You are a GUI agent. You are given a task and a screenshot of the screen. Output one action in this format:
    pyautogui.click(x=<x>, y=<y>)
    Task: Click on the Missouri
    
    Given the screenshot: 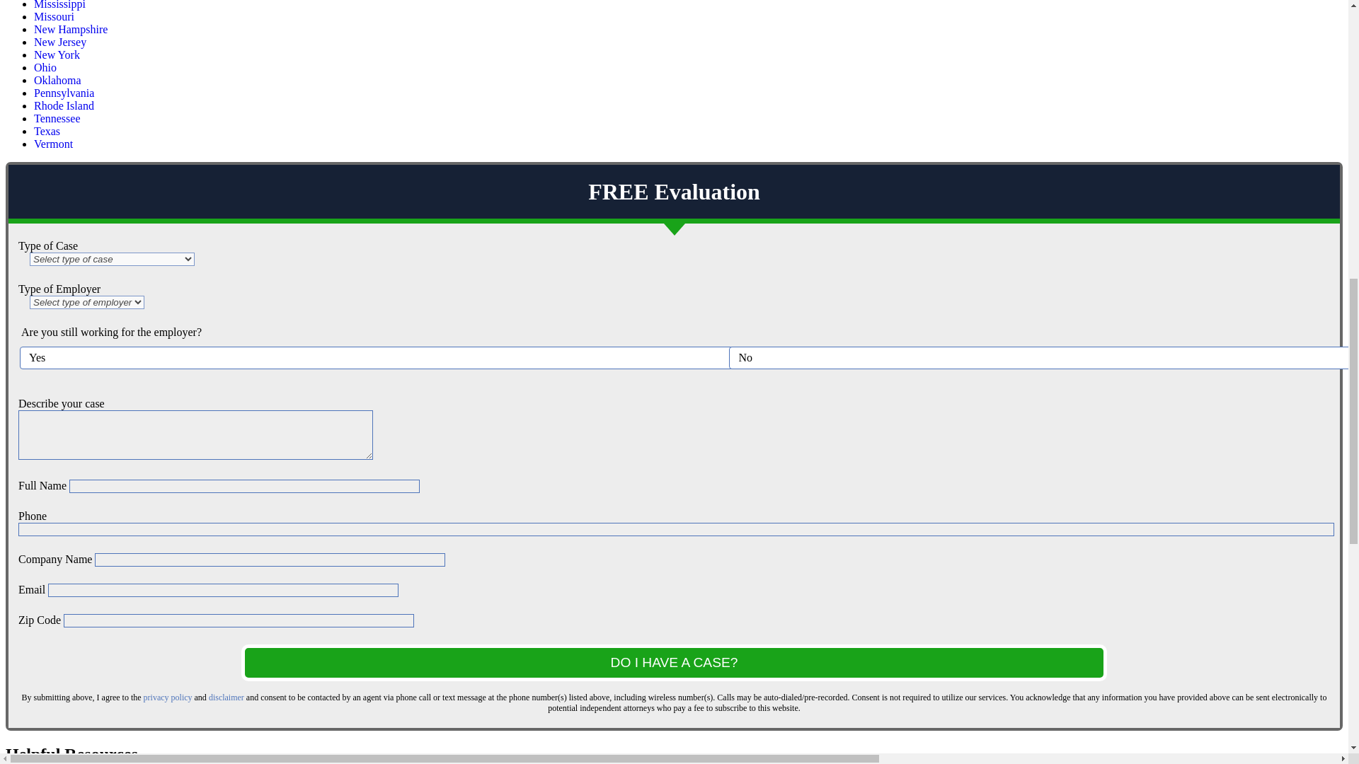 What is the action you would take?
    pyautogui.click(x=54, y=17)
    